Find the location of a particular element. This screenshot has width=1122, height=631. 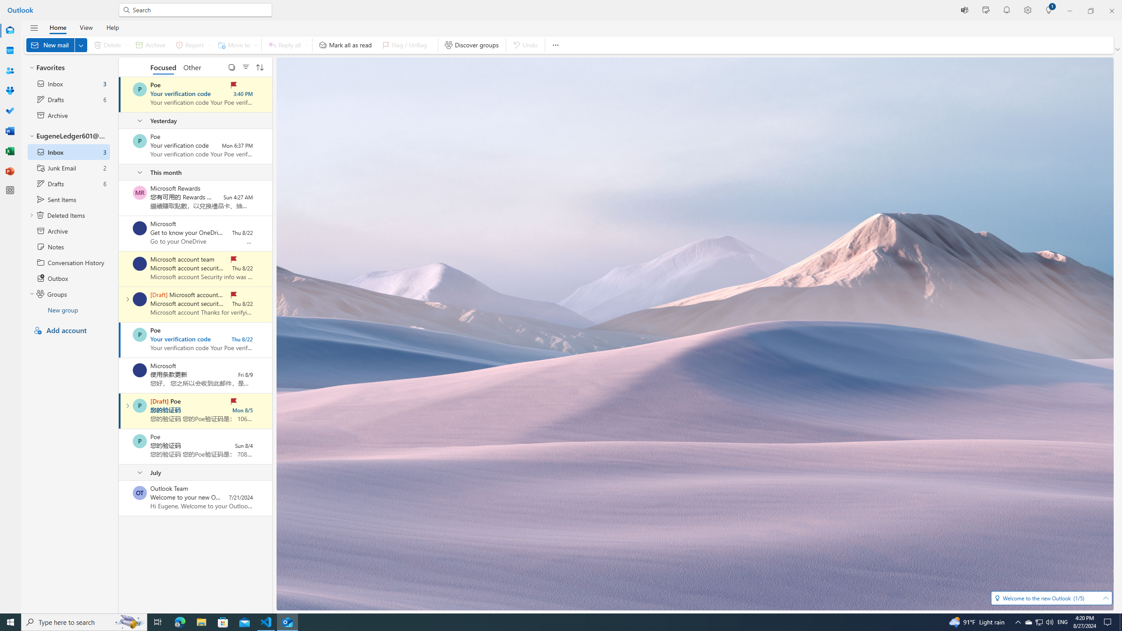

Word is located at coordinates (10, 131).